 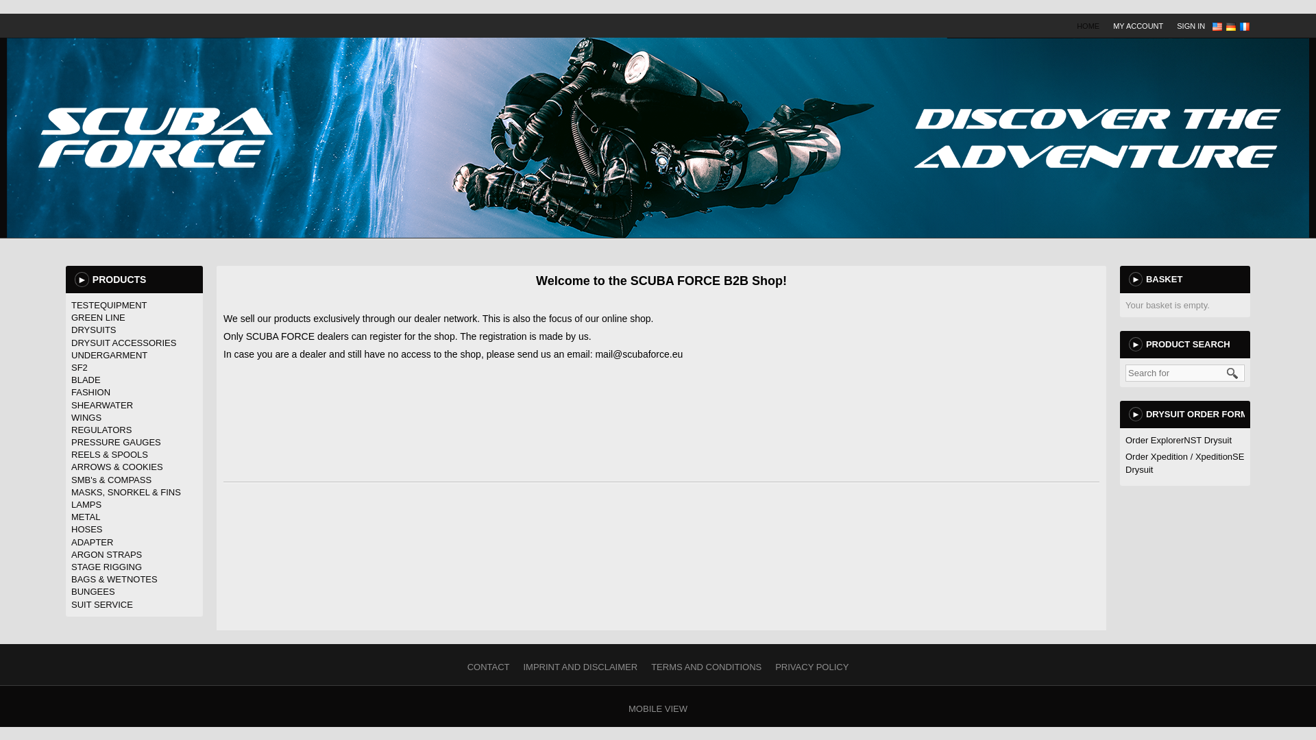 I want to click on MOBILE VIEW, so click(x=661, y=708).